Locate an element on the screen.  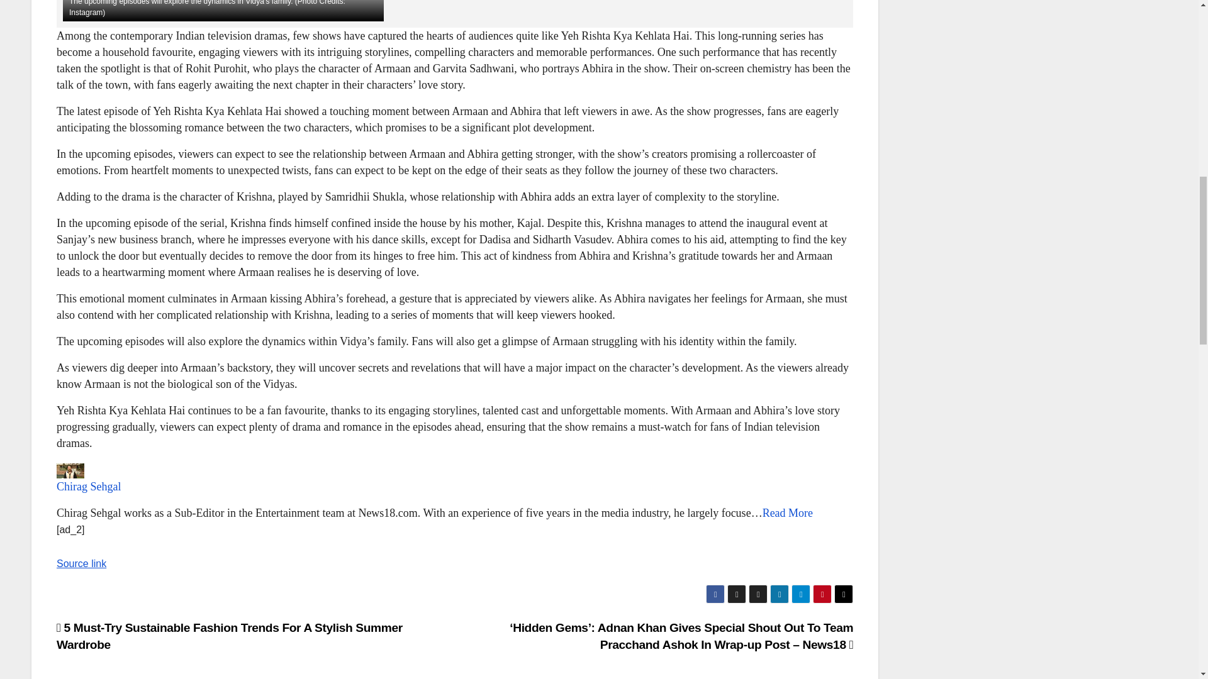
Chirag Sehgal is located at coordinates (89, 487).